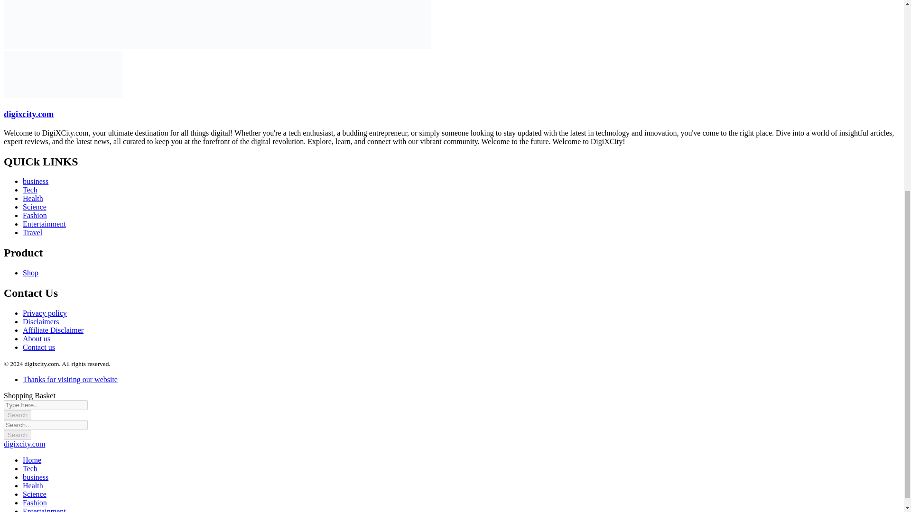 Image resolution: width=911 pixels, height=512 pixels. Describe the element at coordinates (35, 477) in the screenshot. I see `business` at that location.